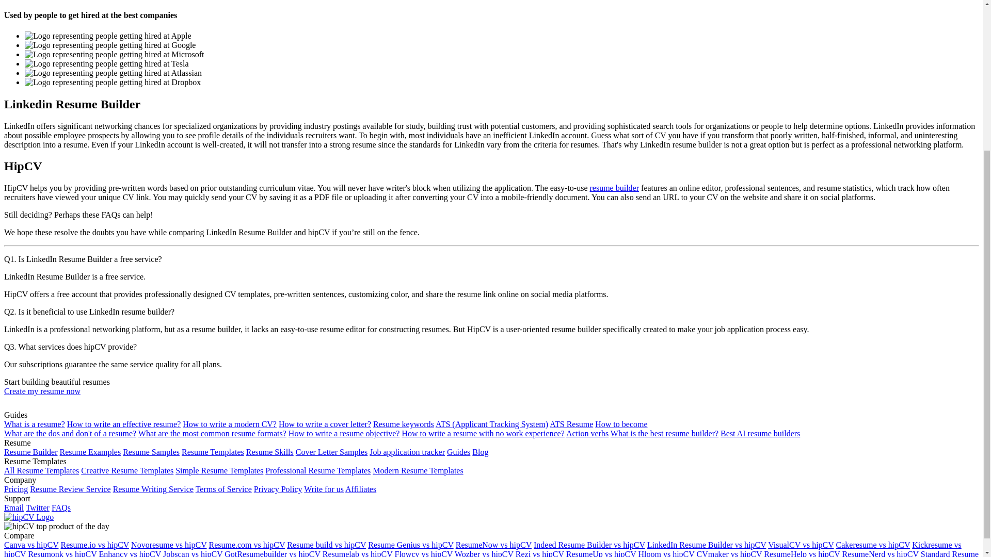 This screenshot has height=557, width=991. Describe the element at coordinates (41, 470) in the screenshot. I see `All Resume Templates` at that location.